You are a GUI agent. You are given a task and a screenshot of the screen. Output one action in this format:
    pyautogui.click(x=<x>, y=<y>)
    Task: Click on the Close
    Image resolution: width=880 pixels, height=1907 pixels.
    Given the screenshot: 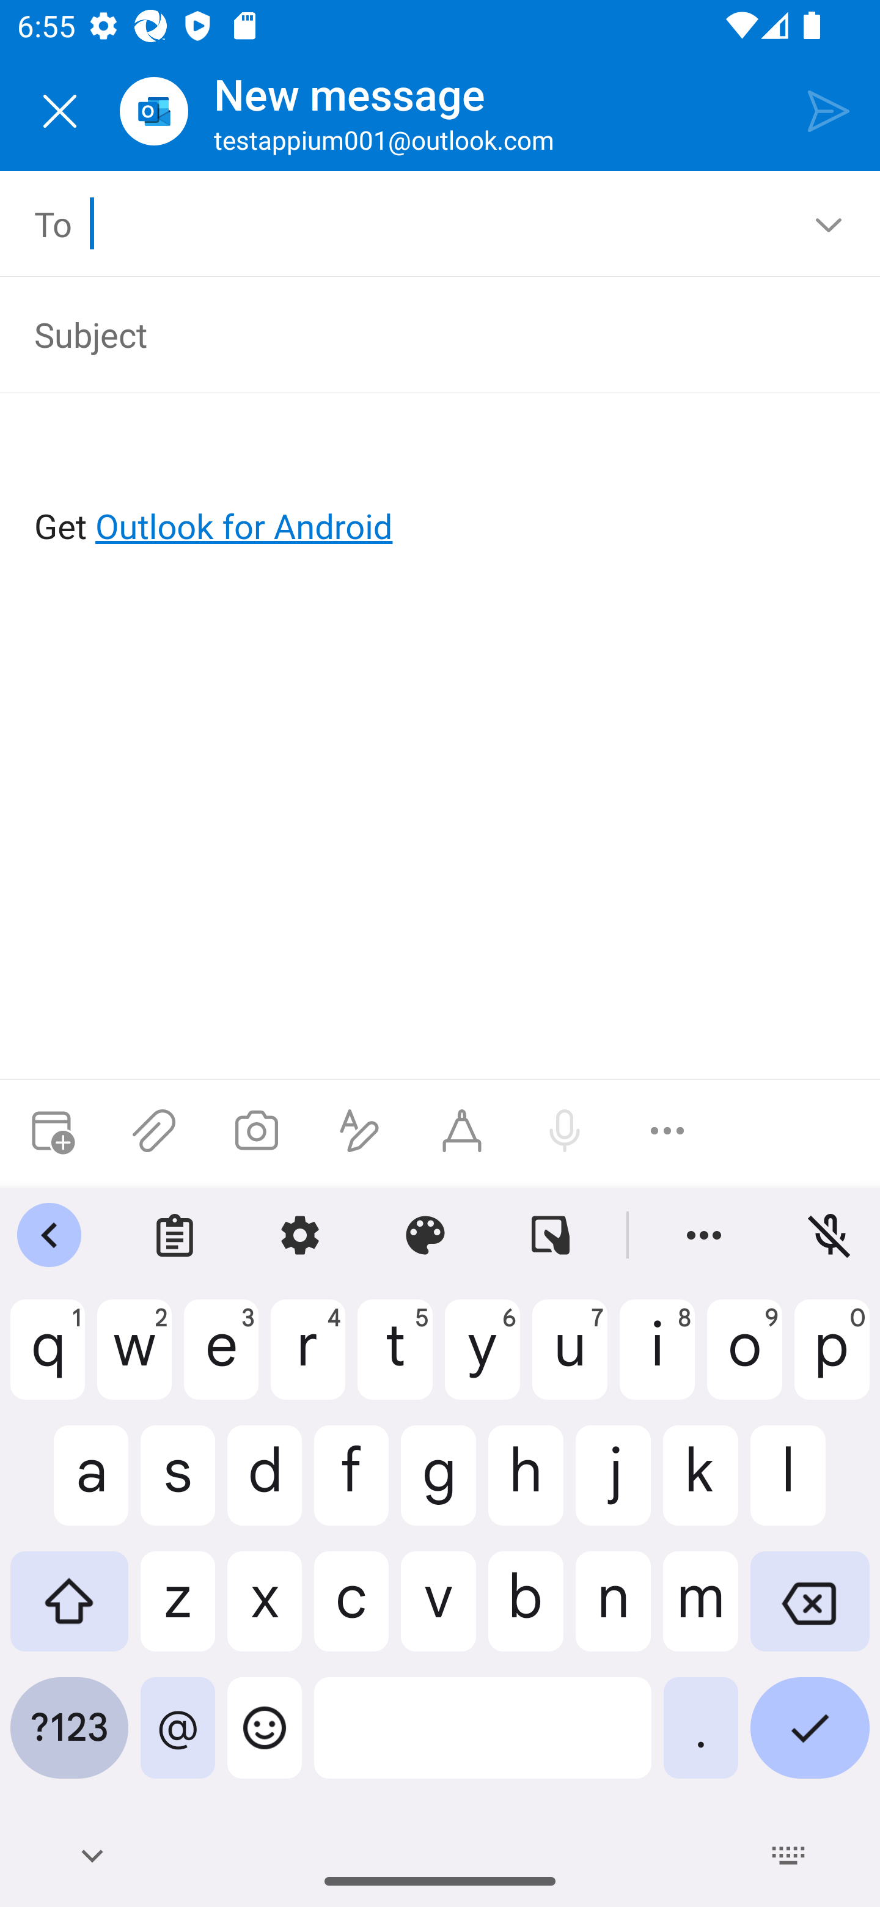 What is the action you would take?
    pyautogui.click(x=60, y=111)
    